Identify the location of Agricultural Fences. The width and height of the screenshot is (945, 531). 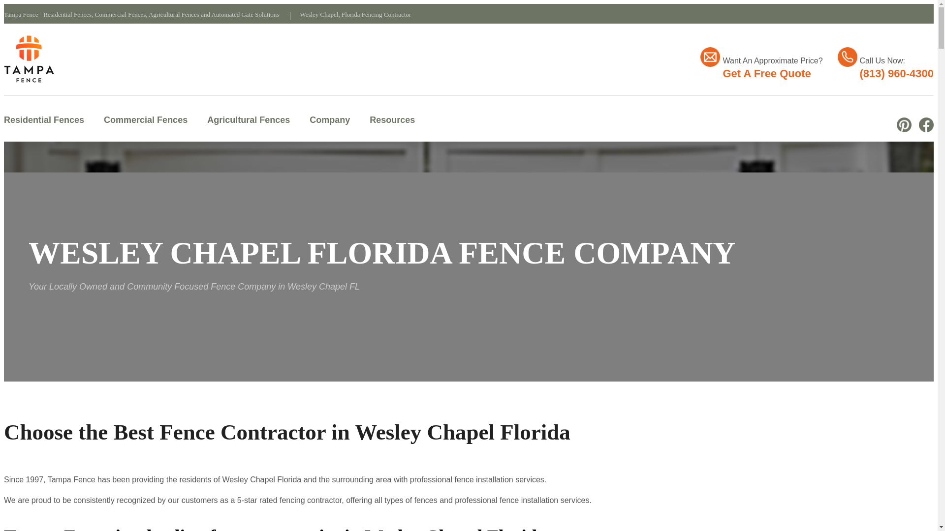
(248, 119).